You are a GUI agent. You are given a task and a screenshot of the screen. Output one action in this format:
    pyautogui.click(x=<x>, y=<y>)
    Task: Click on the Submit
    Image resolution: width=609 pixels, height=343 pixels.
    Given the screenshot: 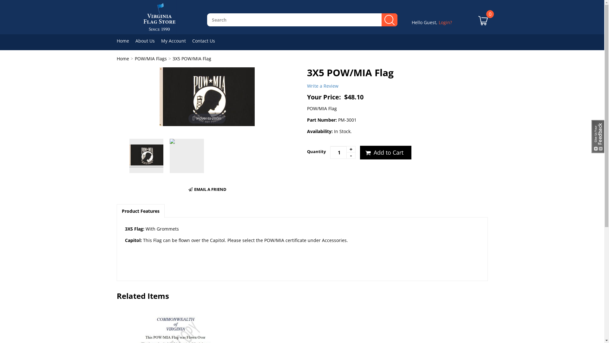 What is the action you would take?
    pyautogui.click(x=306, y=159)
    